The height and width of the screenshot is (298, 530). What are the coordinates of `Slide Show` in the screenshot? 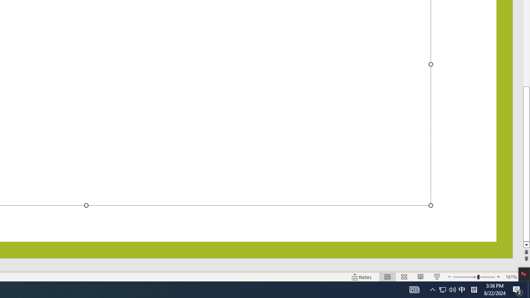 It's located at (437, 276).